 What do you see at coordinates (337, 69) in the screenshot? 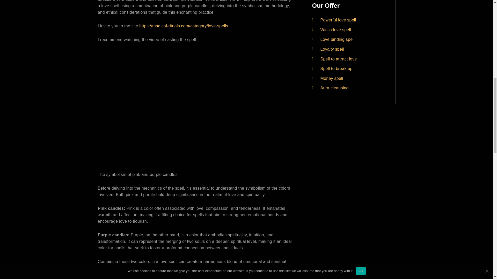
I see `Spell to break up` at bounding box center [337, 69].